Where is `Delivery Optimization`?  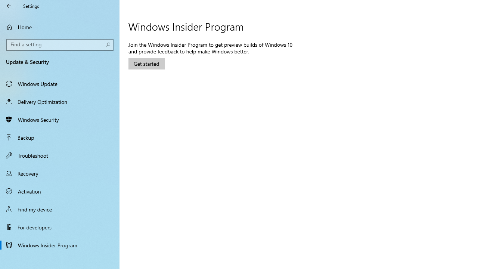
Delivery Optimization is located at coordinates (60, 101).